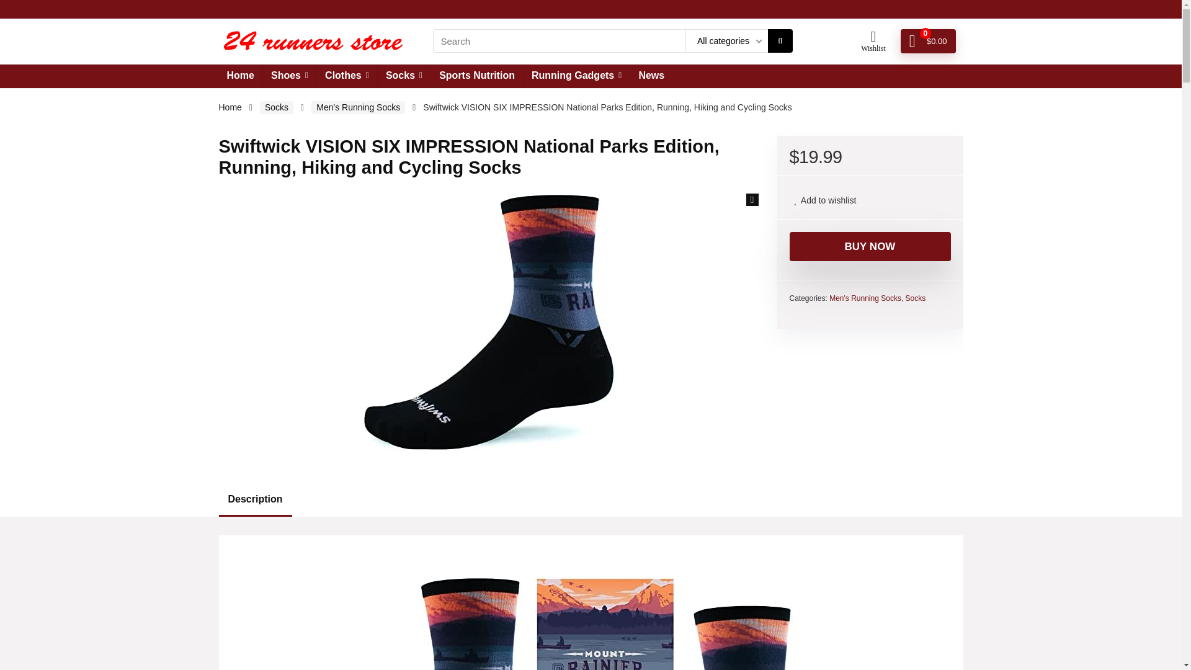  What do you see at coordinates (403, 76) in the screenshot?
I see `Socks` at bounding box center [403, 76].